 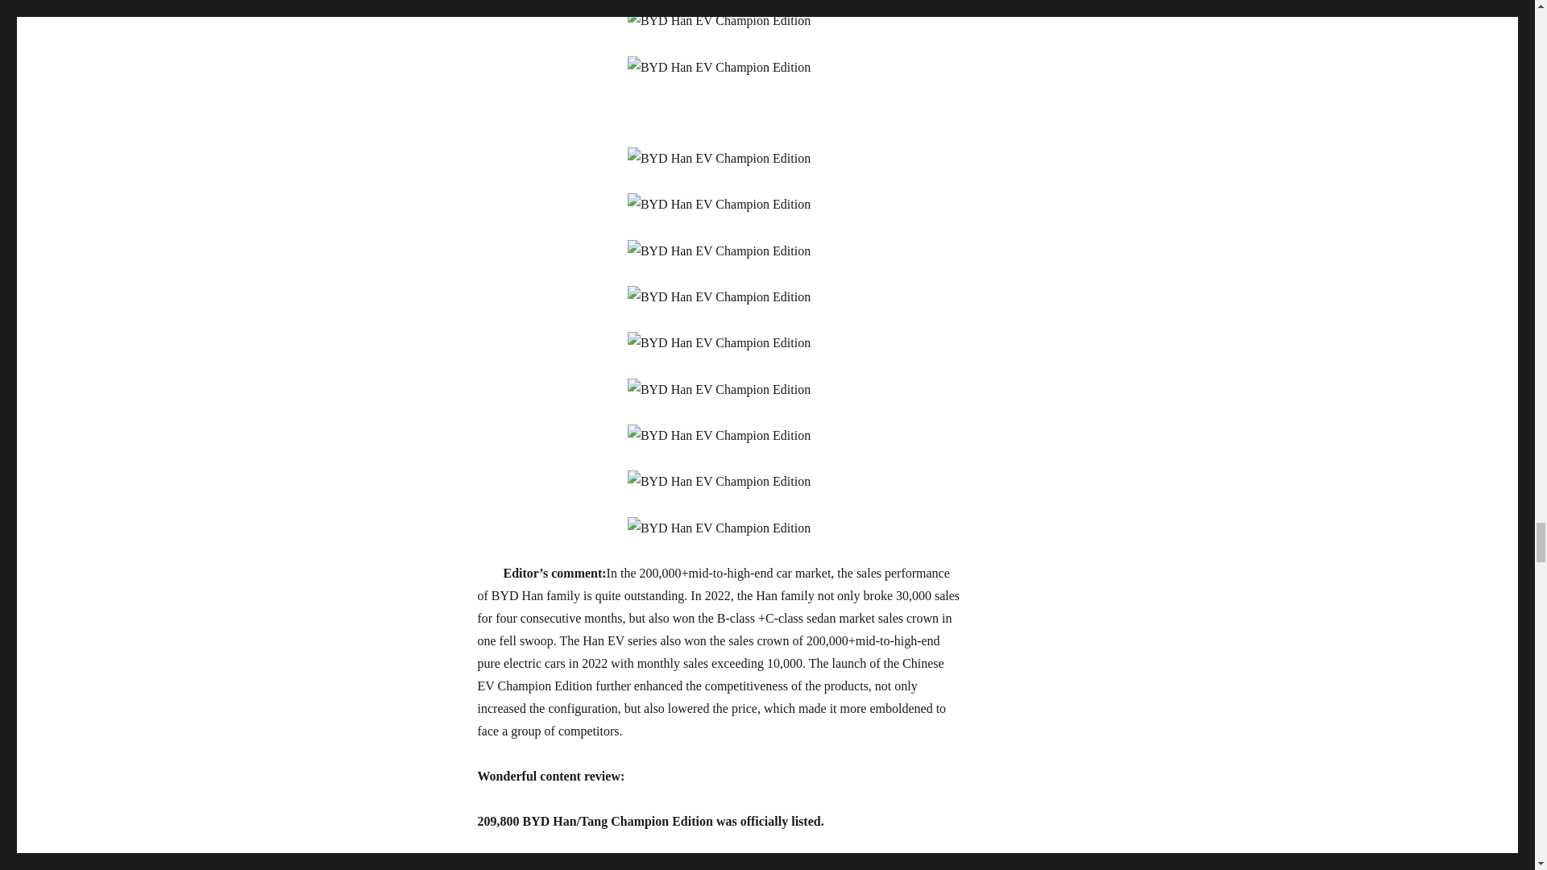 I want to click on BYD Han EV Champion Edition, so click(x=719, y=20).